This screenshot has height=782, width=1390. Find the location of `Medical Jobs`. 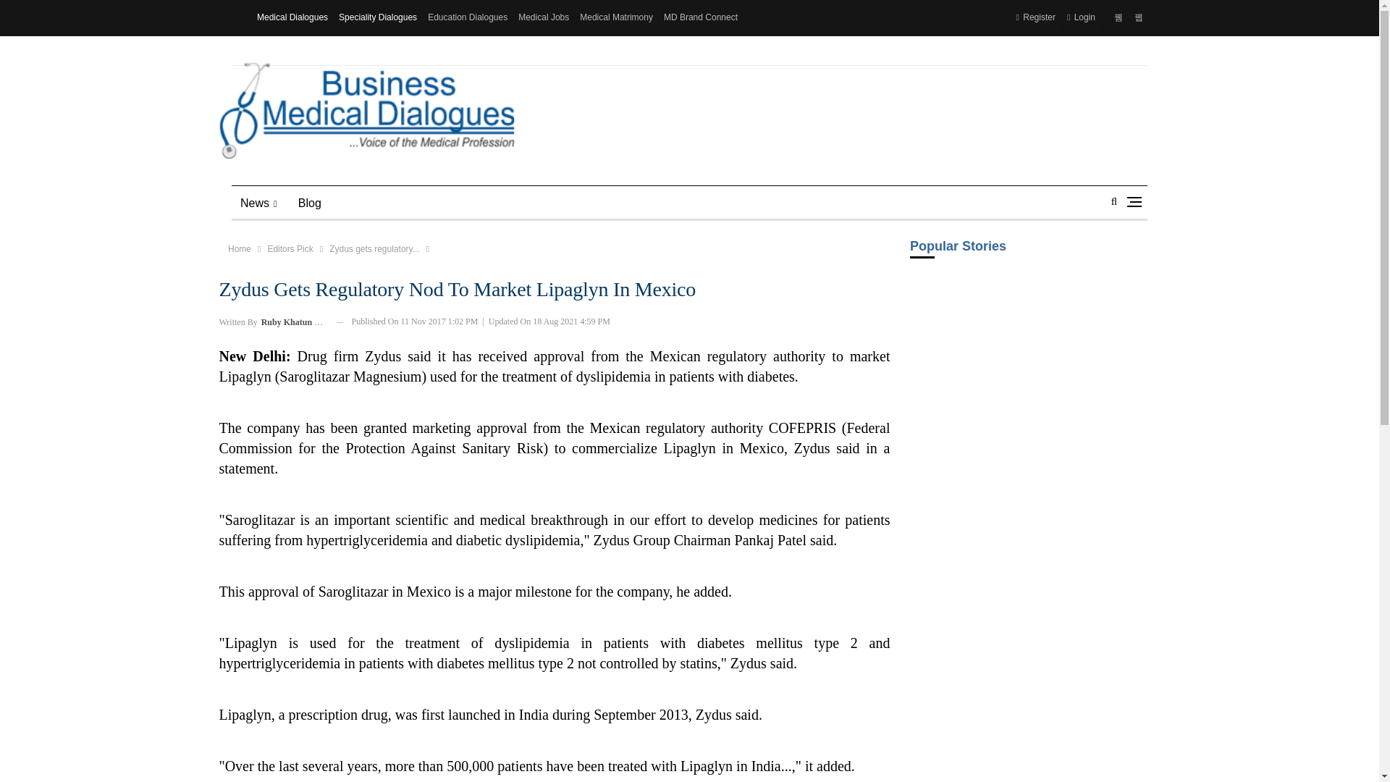

Medical Jobs is located at coordinates (543, 17).